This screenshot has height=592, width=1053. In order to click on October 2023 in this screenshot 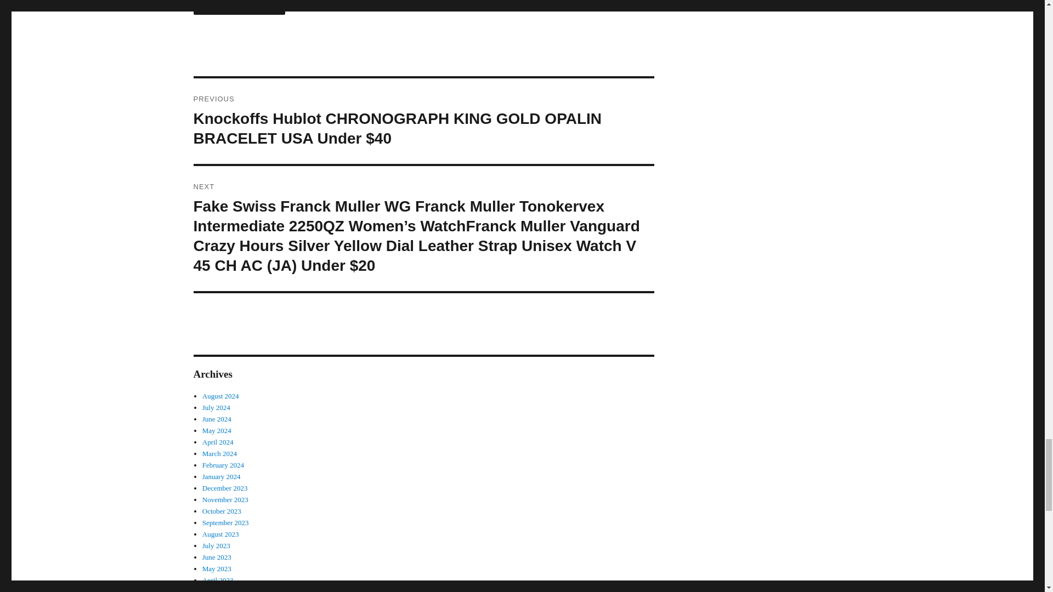, I will do `click(222, 511)`.